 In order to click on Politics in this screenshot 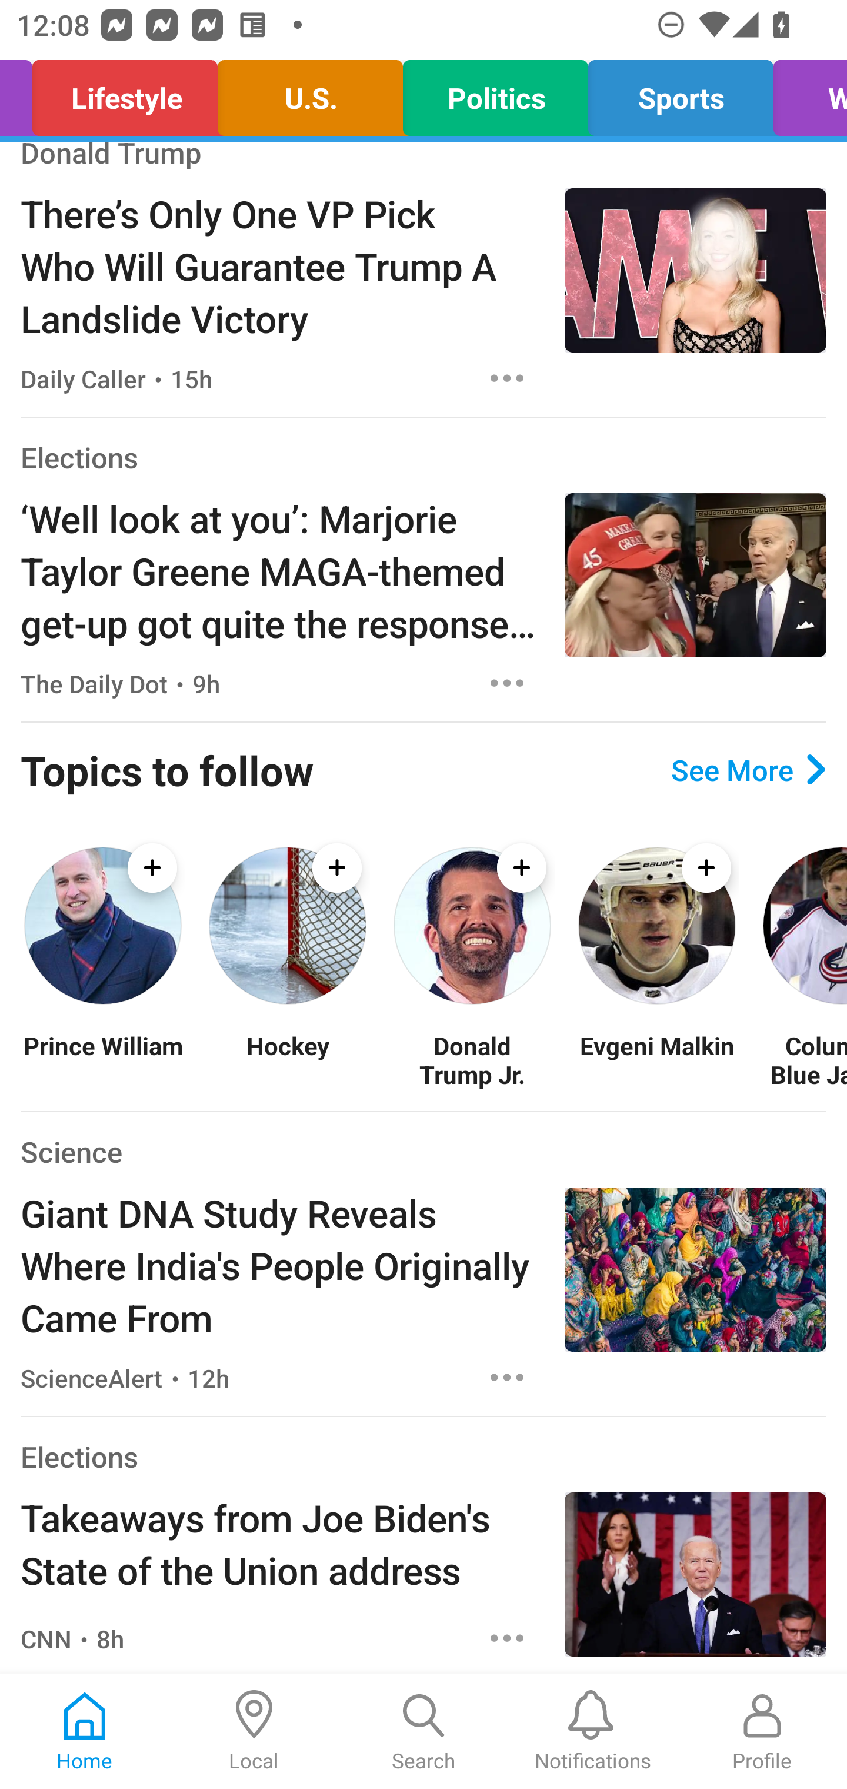, I will do `click(495, 93)`.